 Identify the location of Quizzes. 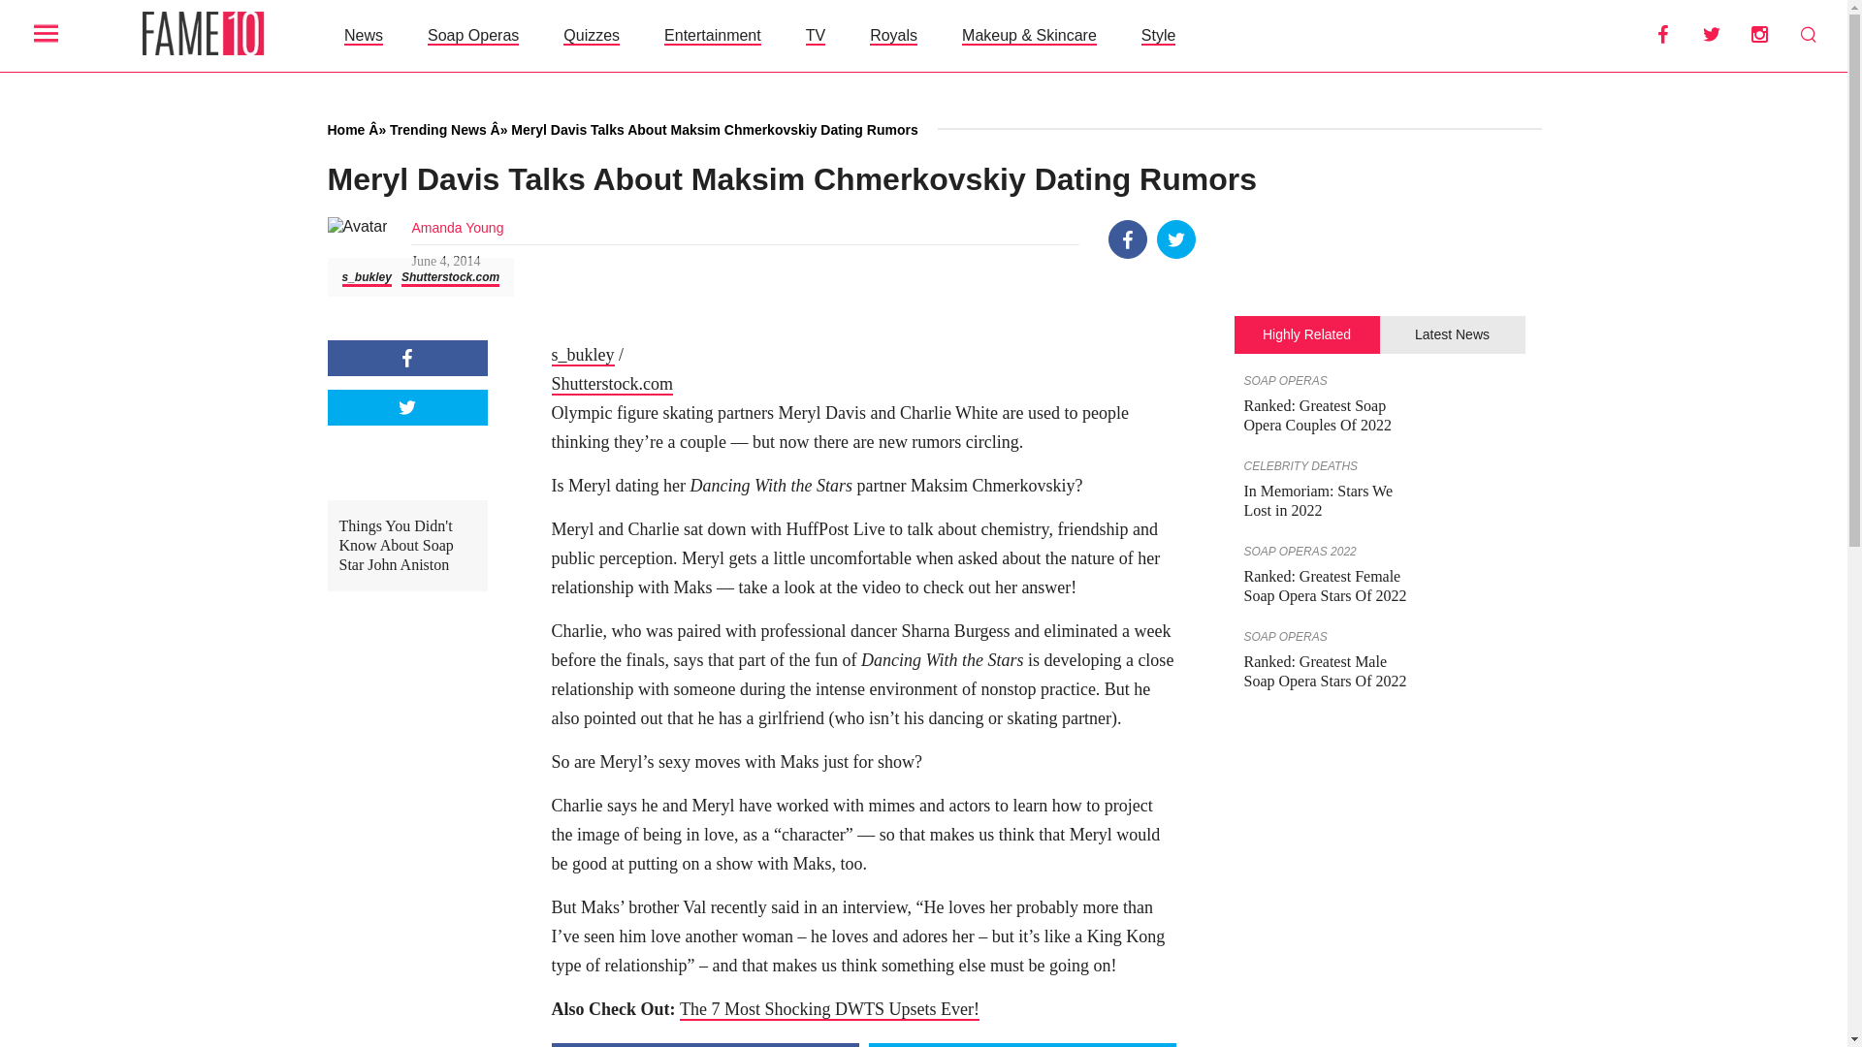
(592, 35).